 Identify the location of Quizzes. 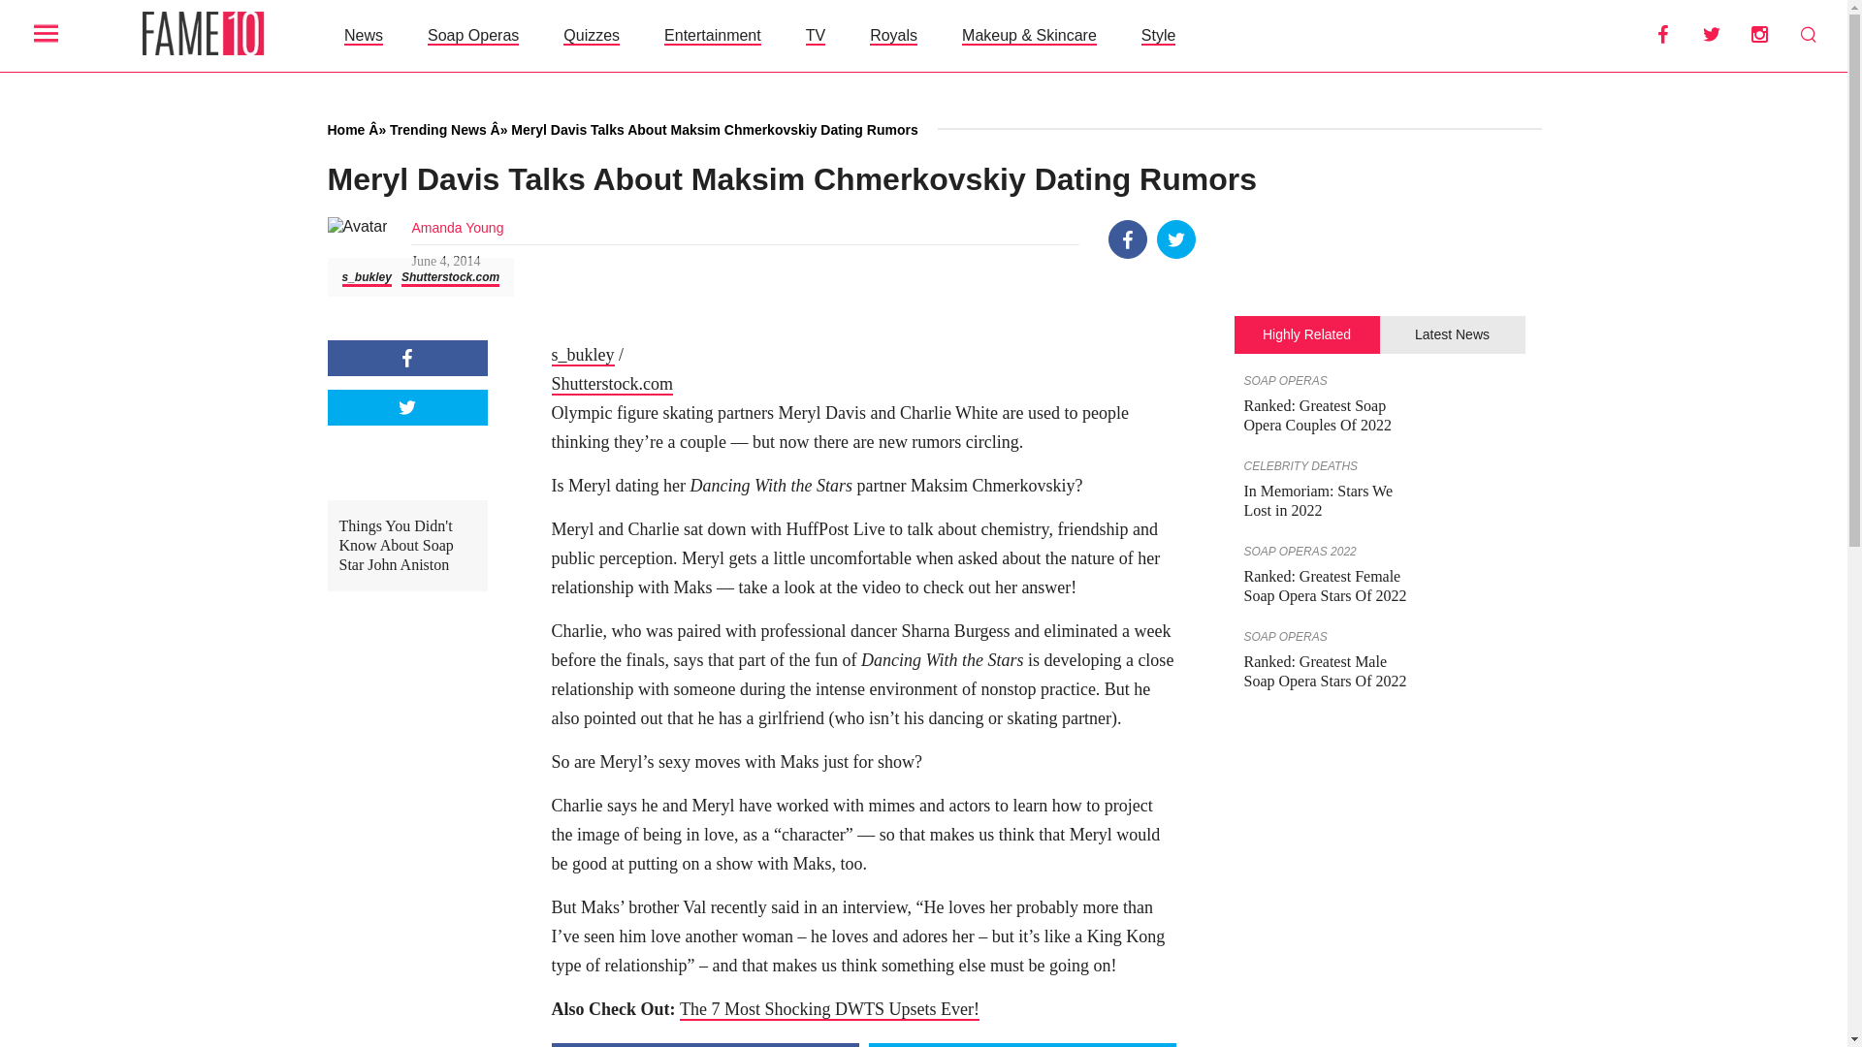
(592, 35).